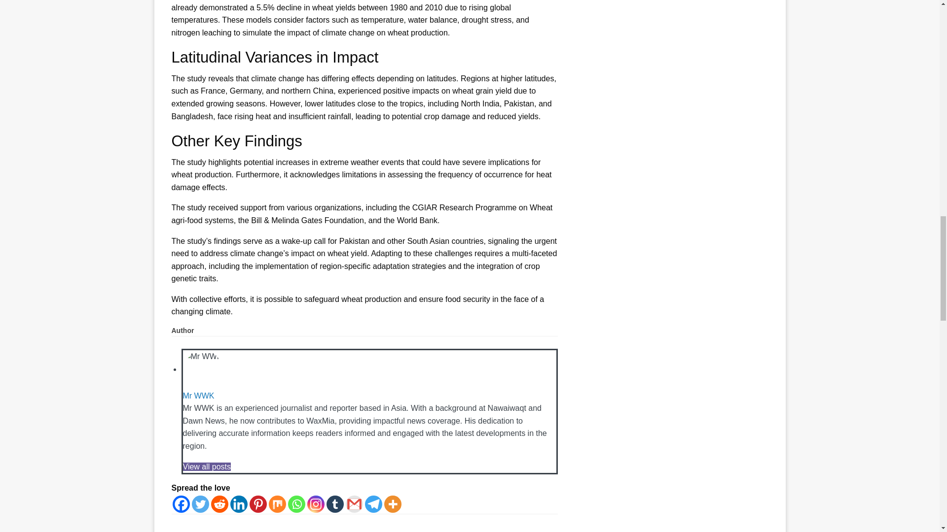 This screenshot has width=947, height=532. I want to click on Whatsapp, so click(296, 504).